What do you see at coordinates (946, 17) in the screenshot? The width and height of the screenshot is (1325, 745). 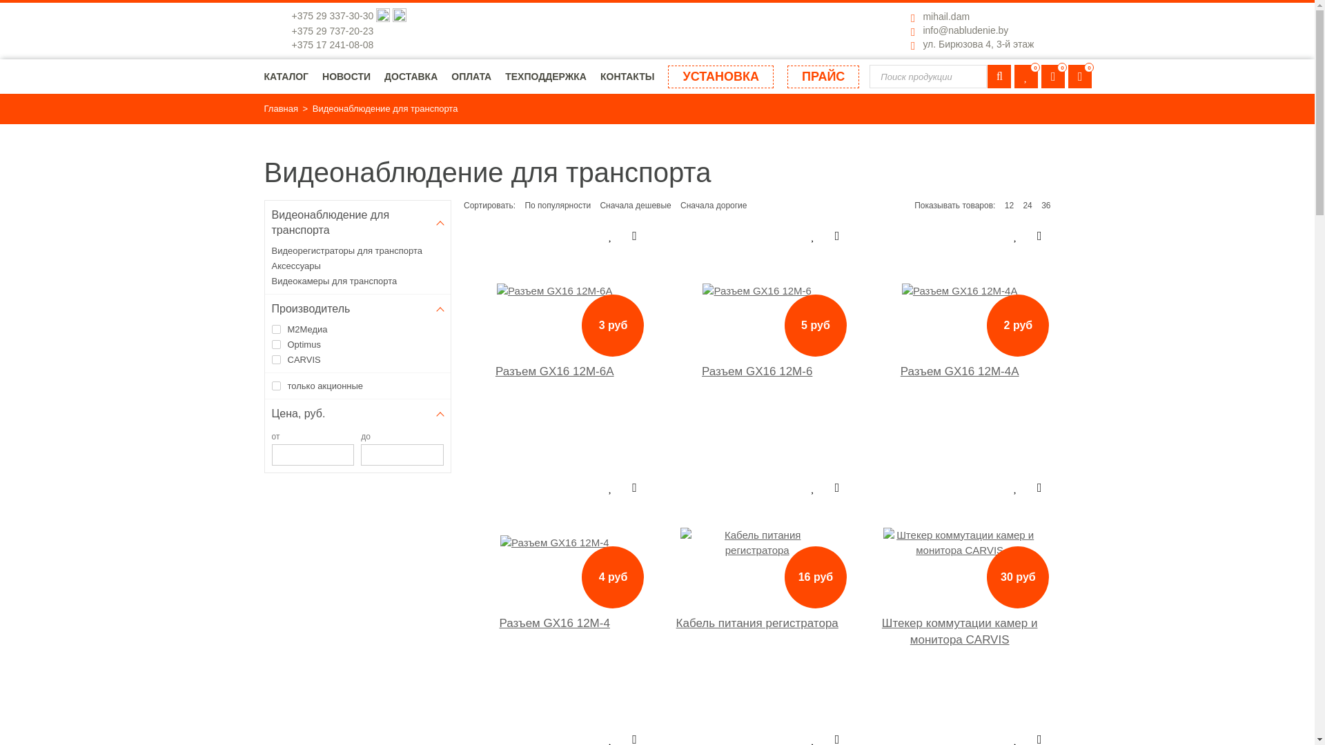 I see `mihail.dam` at bounding box center [946, 17].